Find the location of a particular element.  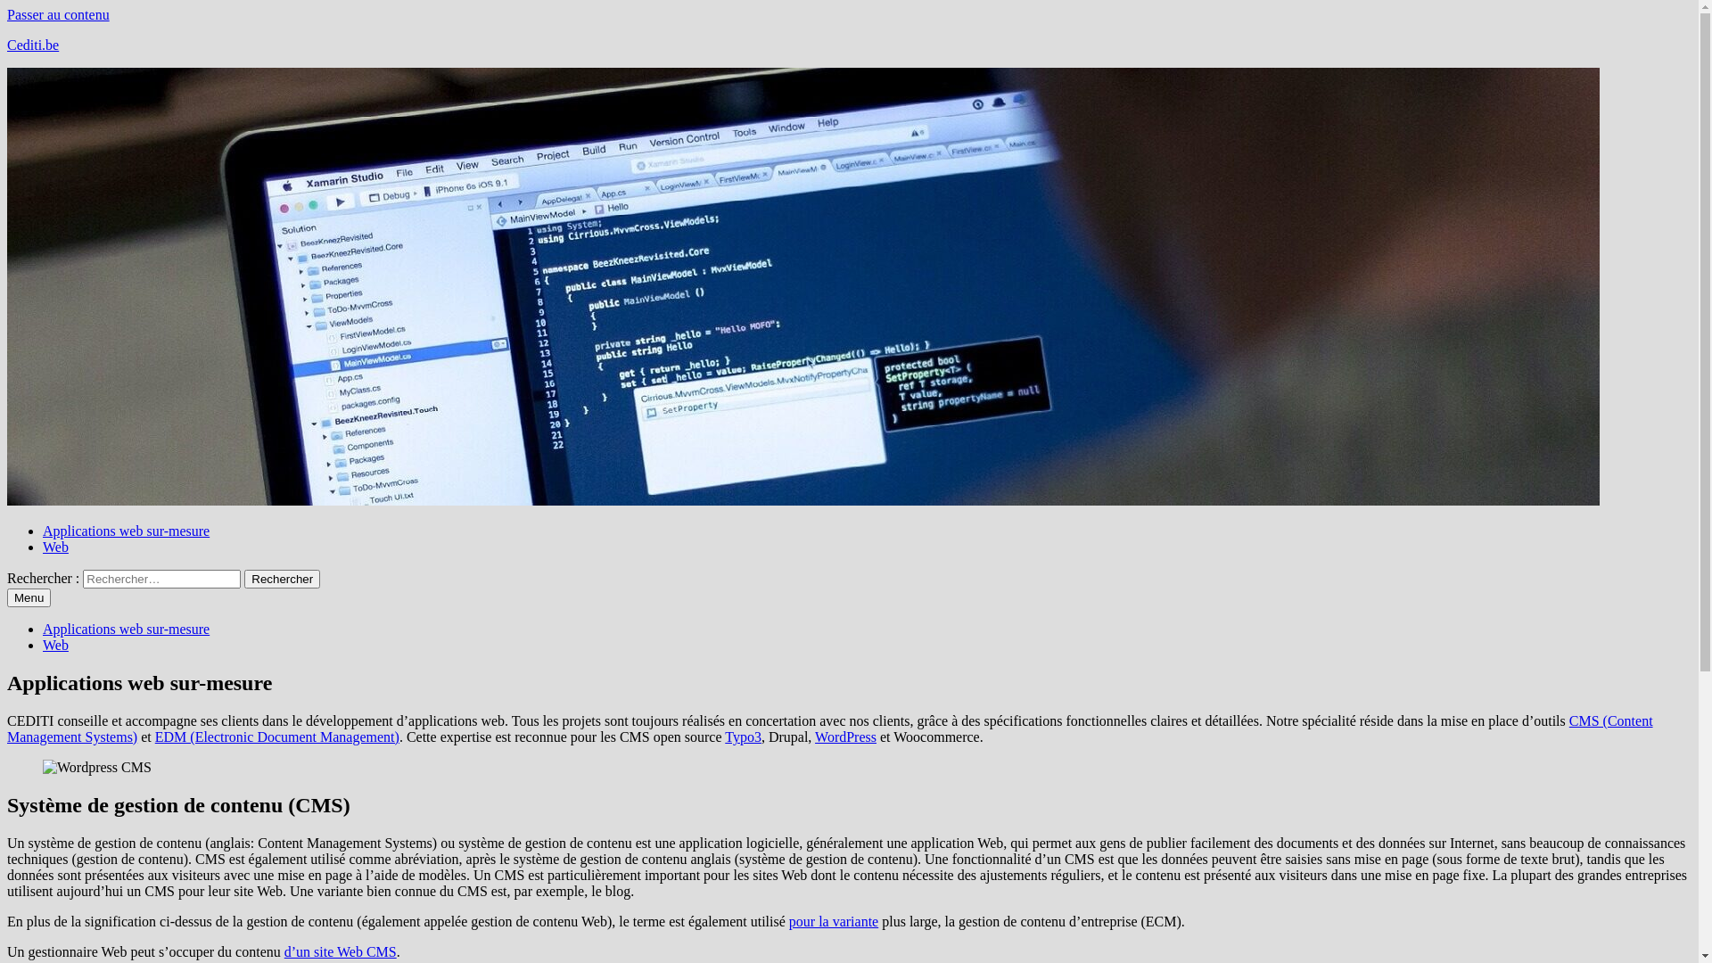

pour la variante is located at coordinates (834, 922).